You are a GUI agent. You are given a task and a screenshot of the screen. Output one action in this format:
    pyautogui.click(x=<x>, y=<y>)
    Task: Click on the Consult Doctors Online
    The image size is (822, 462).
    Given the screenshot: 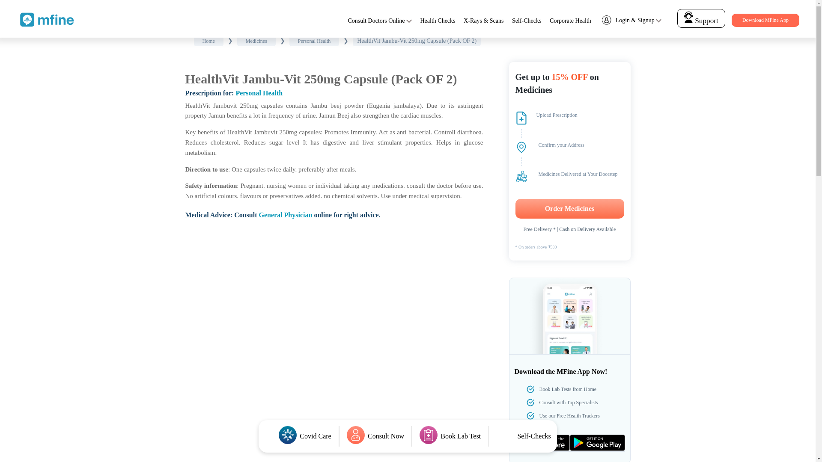 What is the action you would take?
    pyautogui.click(x=376, y=21)
    